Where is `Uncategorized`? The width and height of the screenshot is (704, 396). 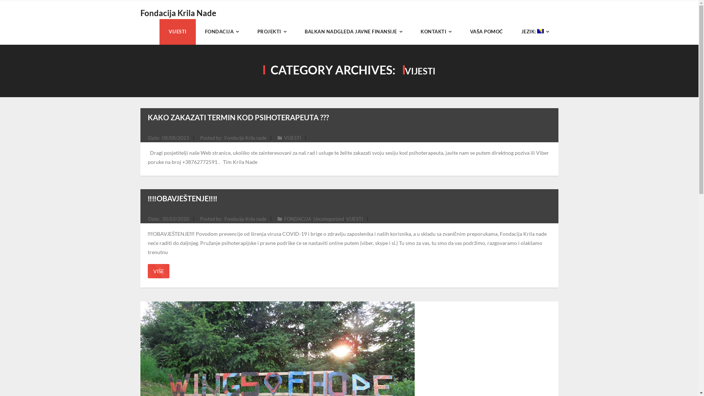 Uncategorized is located at coordinates (329, 219).